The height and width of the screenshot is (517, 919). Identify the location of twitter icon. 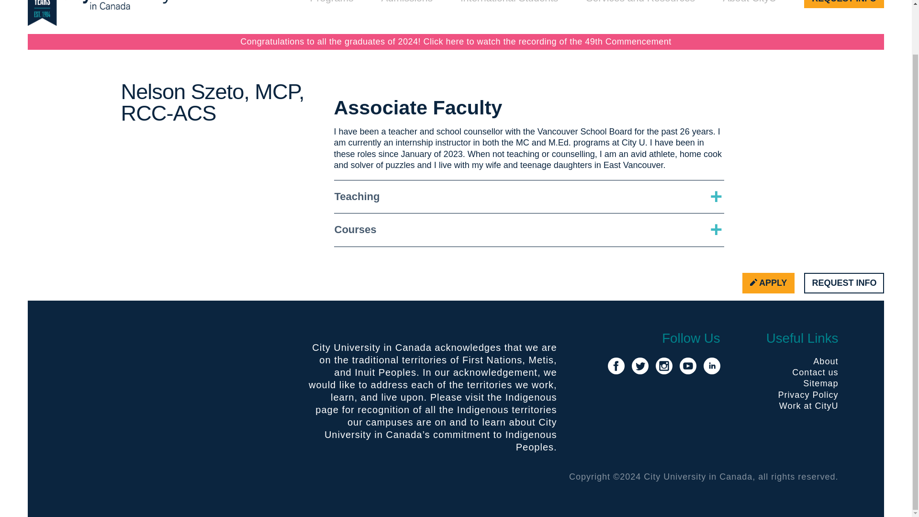
(640, 366).